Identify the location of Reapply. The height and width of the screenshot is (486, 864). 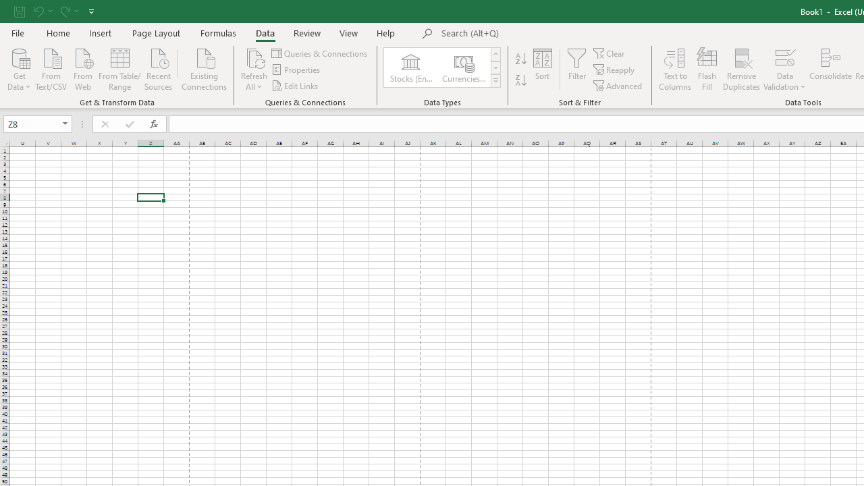
(615, 70).